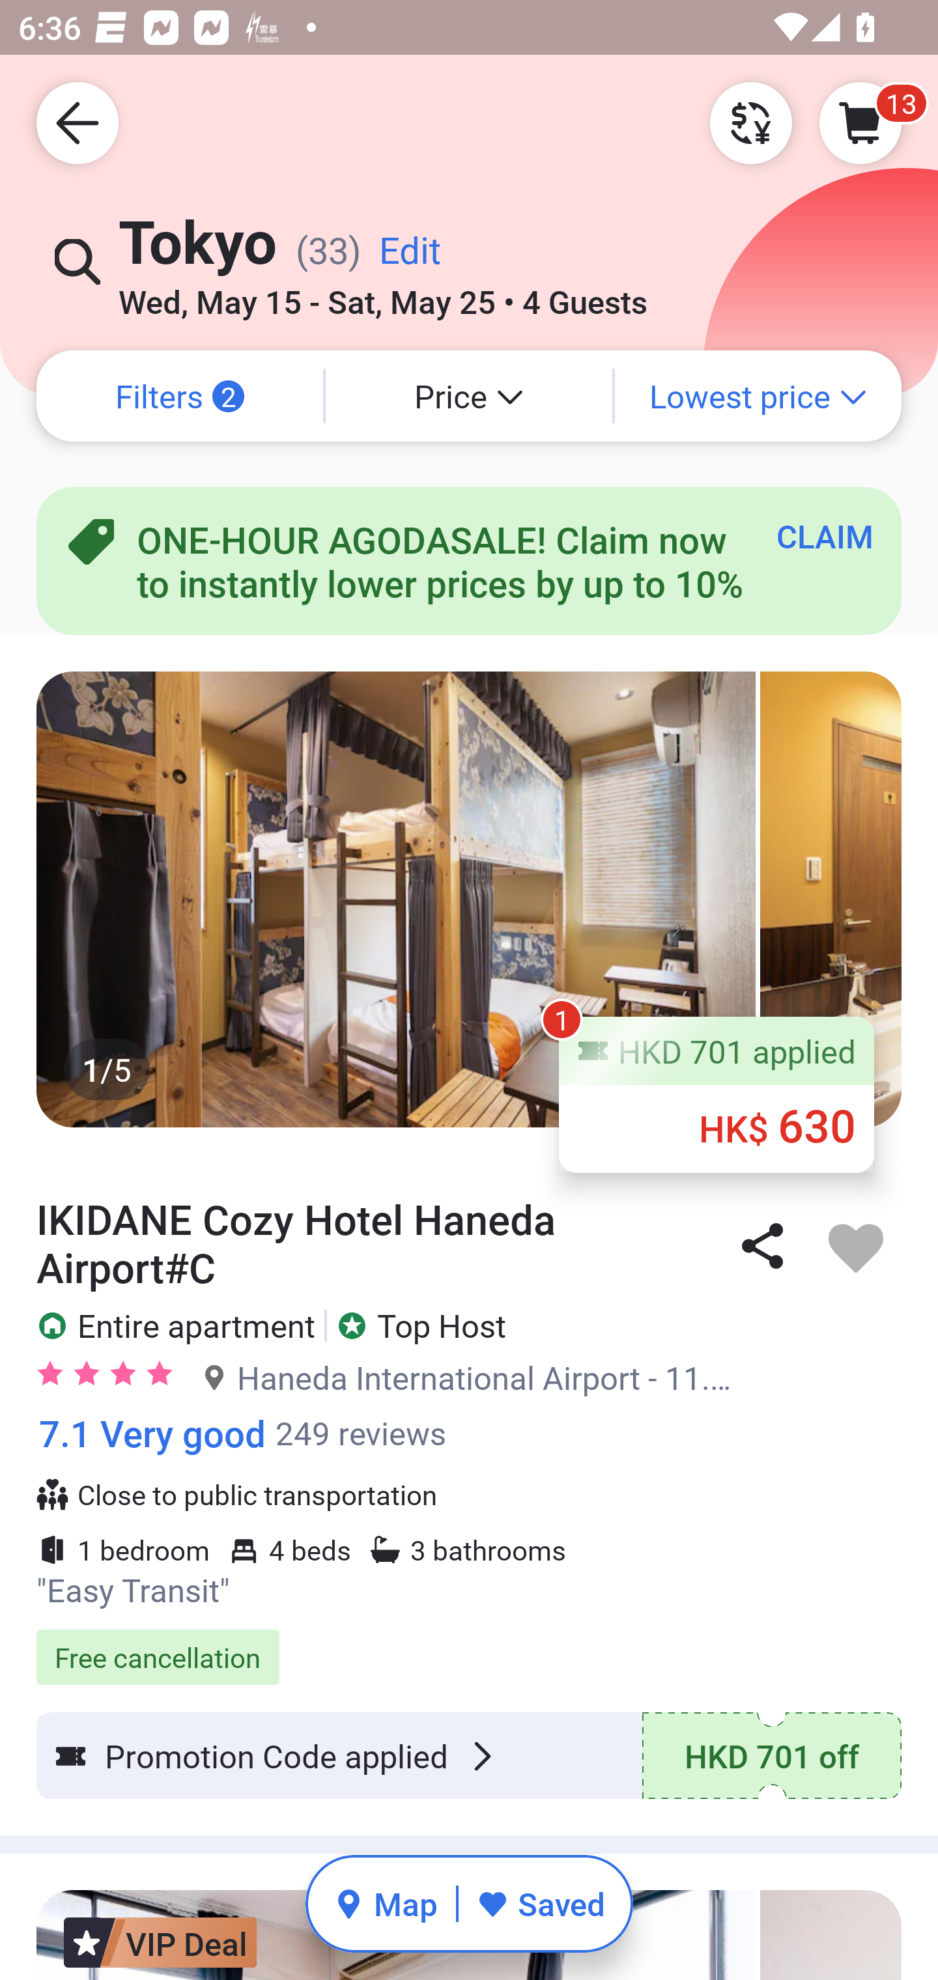  Describe the element at coordinates (386, 1903) in the screenshot. I see `Map` at that location.